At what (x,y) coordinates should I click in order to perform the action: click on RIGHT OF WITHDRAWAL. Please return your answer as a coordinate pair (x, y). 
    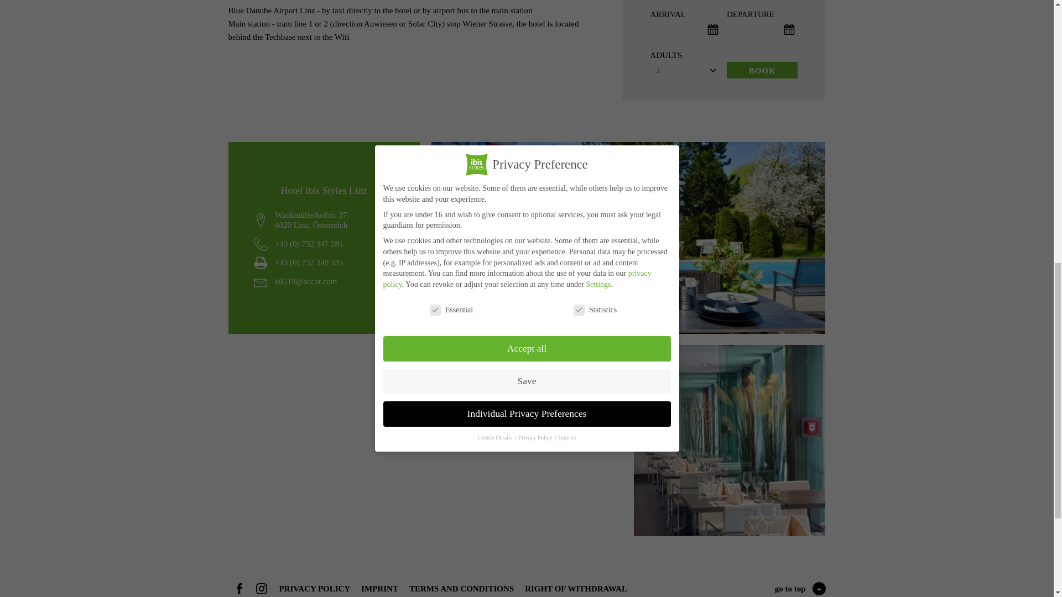
    Looking at the image, I should click on (576, 588).